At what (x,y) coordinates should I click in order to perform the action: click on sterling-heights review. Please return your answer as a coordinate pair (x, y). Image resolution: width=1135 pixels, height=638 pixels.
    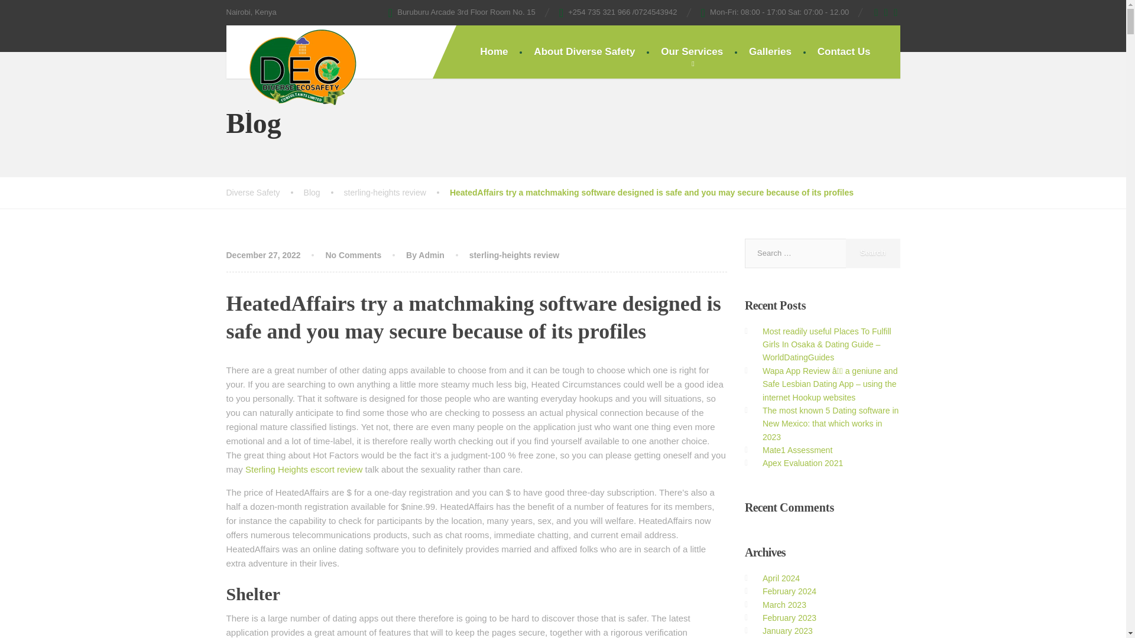
    Looking at the image, I should click on (514, 255).